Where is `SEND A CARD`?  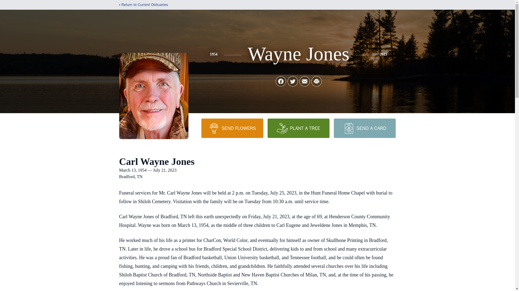
SEND A CARD is located at coordinates (364, 128).